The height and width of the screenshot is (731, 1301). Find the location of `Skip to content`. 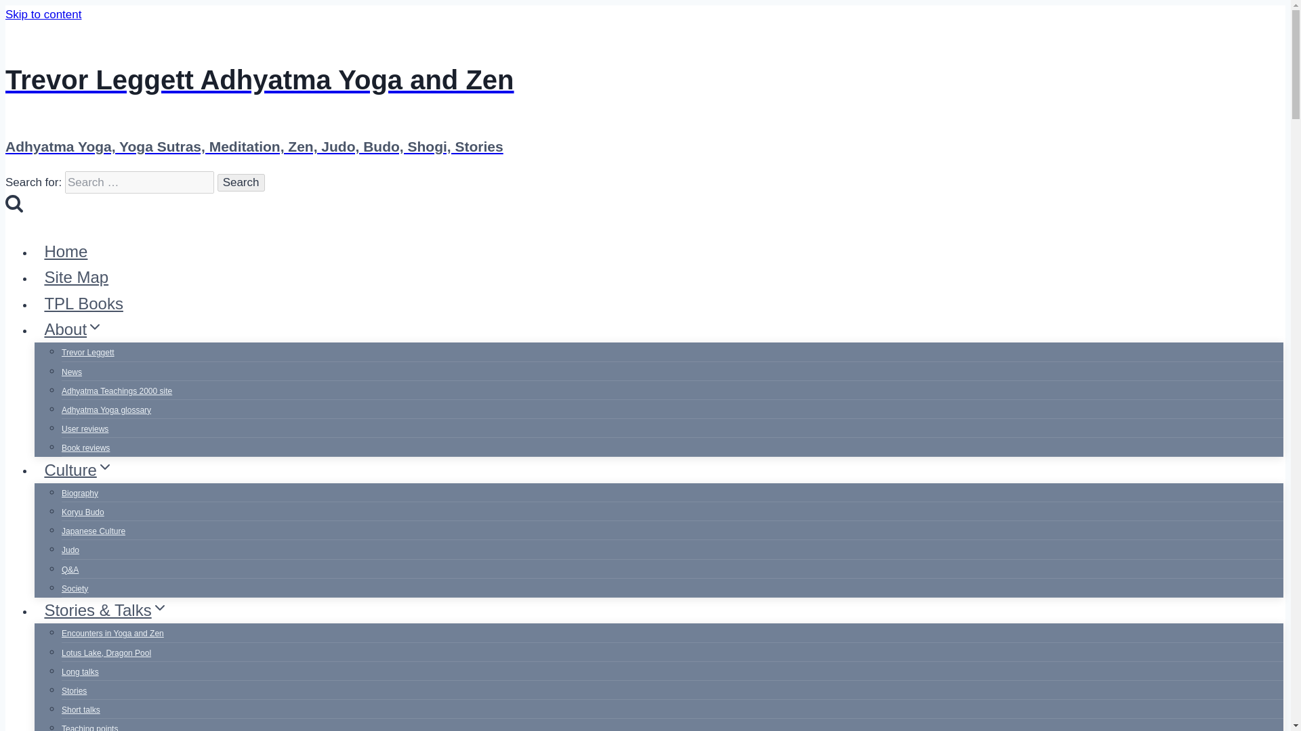

Skip to content is located at coordinates (43, 14).